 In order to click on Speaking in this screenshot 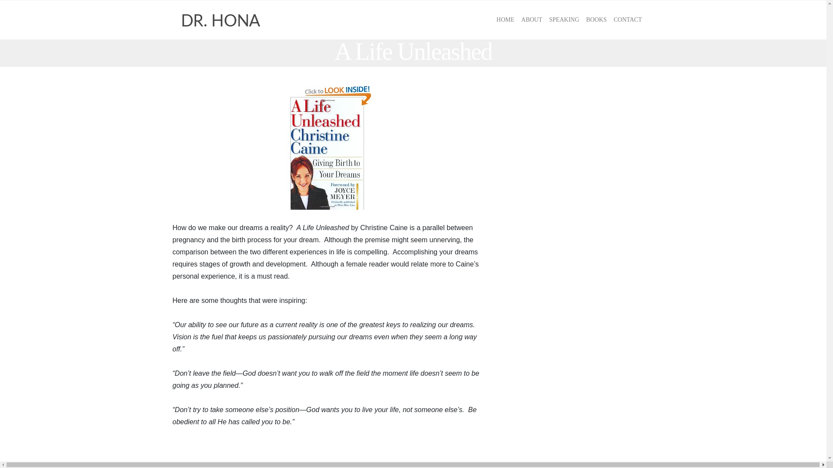, I will do `click(564, 20)`.